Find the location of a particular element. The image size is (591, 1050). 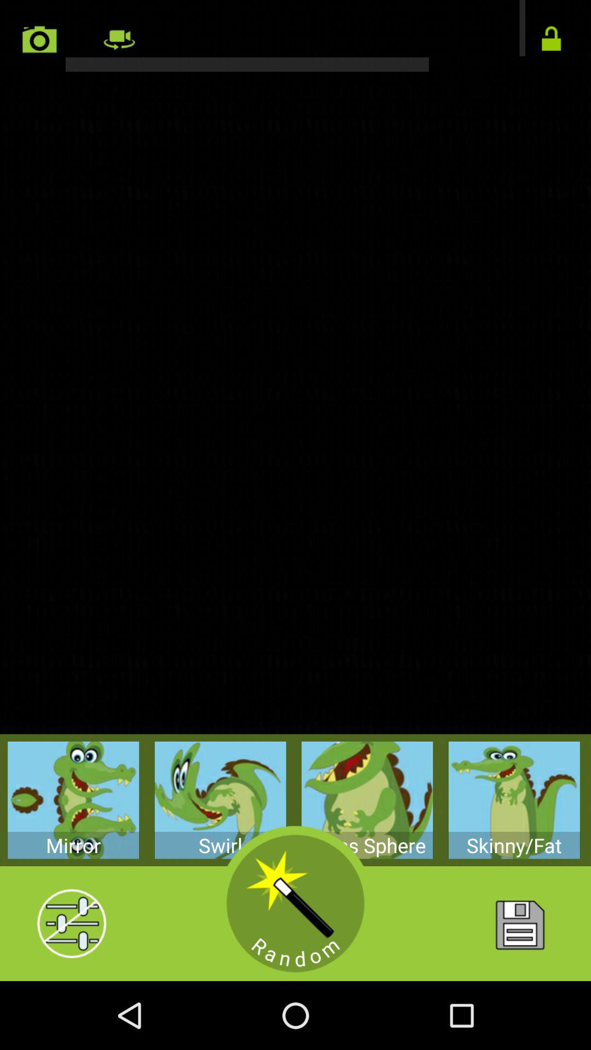

open secure mode is located at coordinates (552, 39).